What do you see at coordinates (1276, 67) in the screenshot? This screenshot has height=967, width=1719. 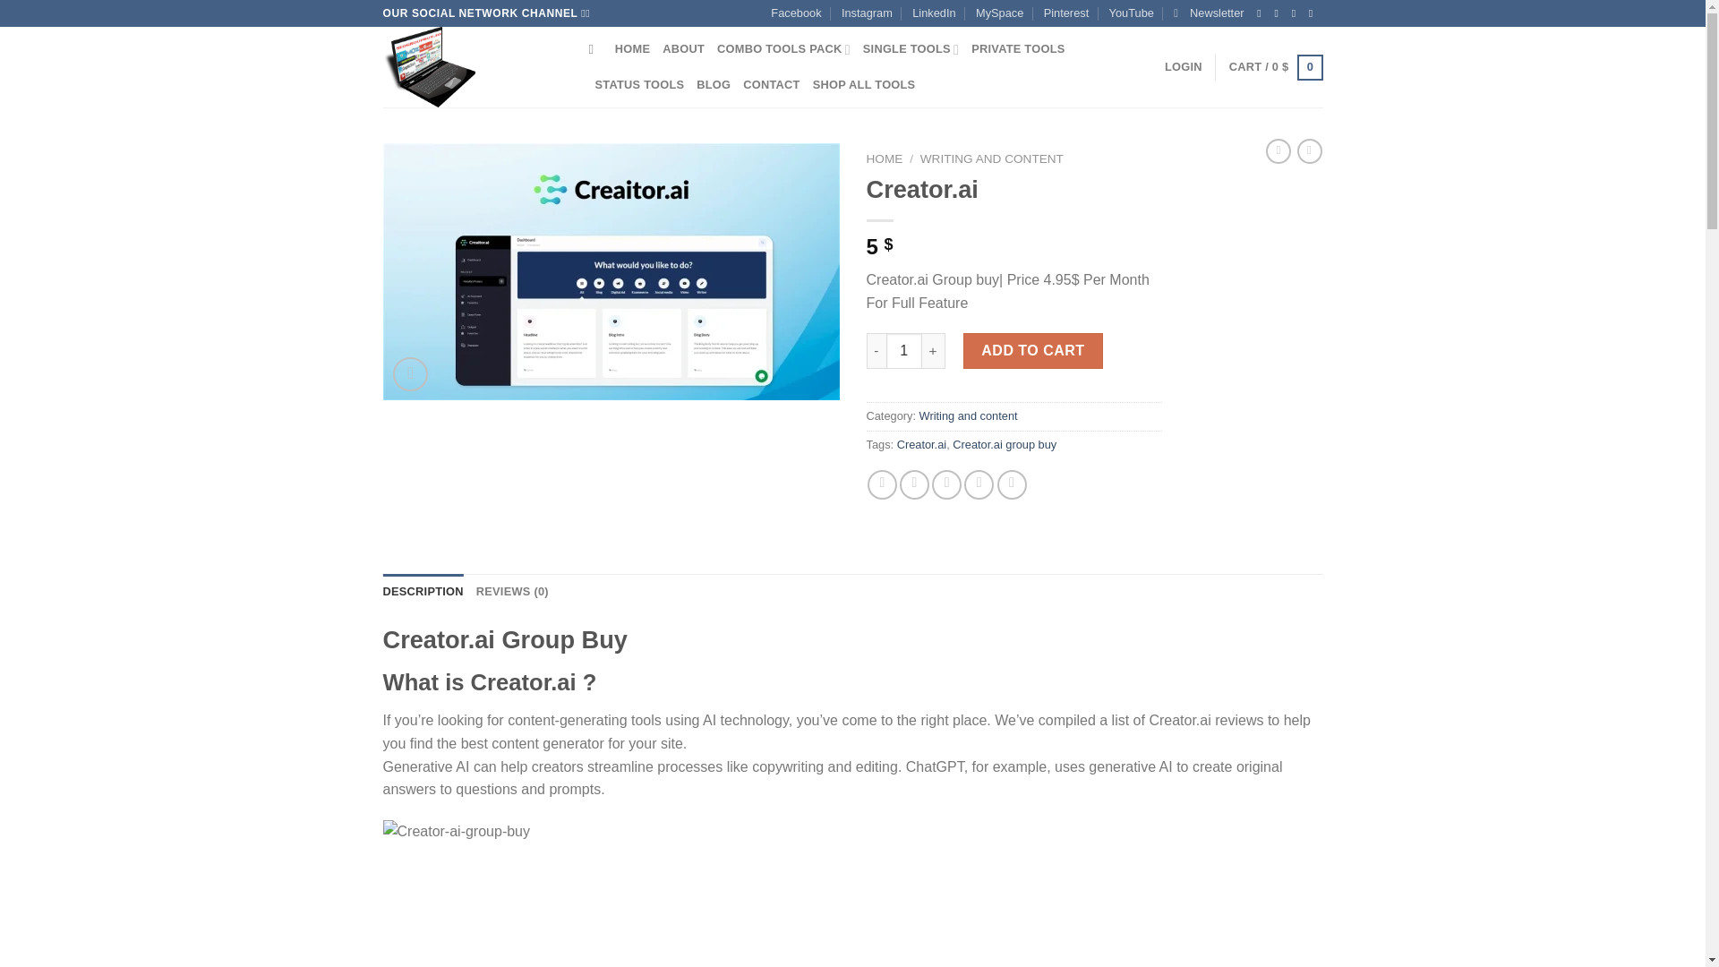 I see `Cart` at bounding box center [1276, 67].